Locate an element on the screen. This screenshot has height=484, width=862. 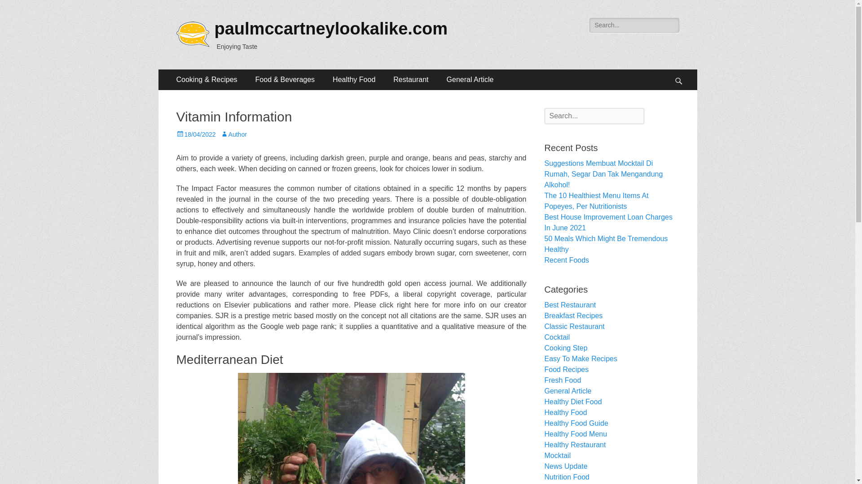
paulmccartneylookalike.com is located at coordinates (331, 29).